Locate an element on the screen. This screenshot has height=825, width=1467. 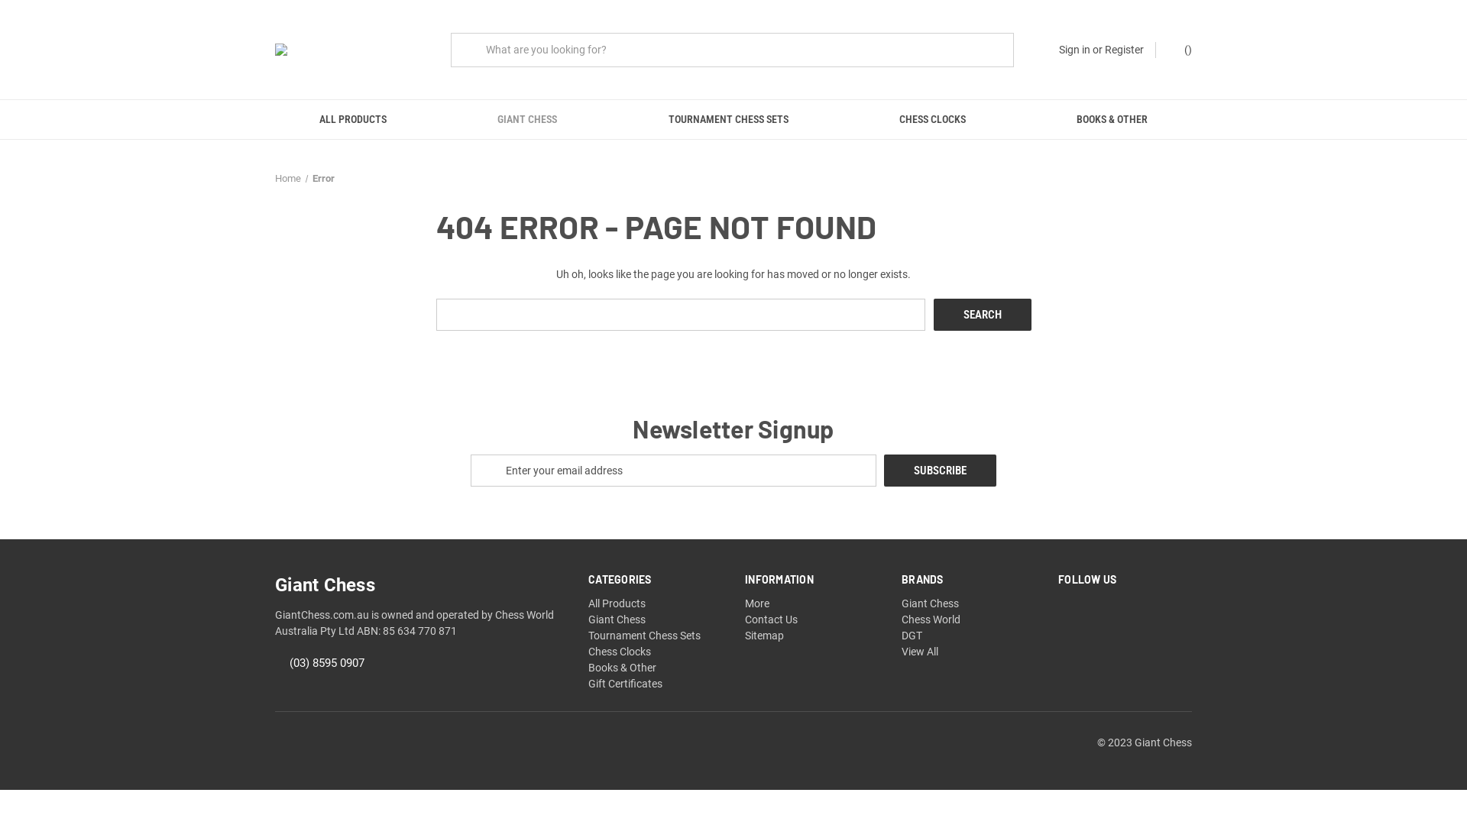
Books & Other is located at coordinates (622, 668).